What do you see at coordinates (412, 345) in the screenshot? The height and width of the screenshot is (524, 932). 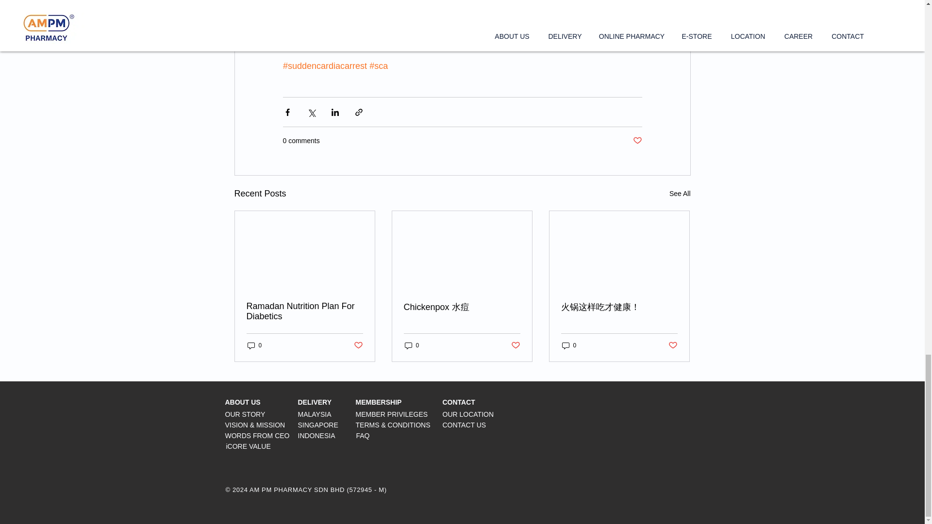 I see `0` at bounding box center [412, 345].